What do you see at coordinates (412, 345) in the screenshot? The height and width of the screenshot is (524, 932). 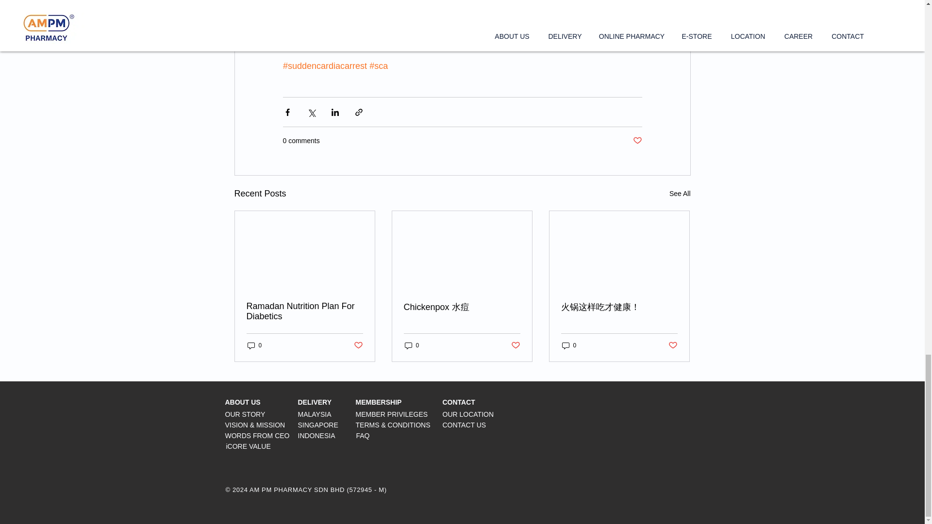 I see `0` at bounding box center [412, 345].